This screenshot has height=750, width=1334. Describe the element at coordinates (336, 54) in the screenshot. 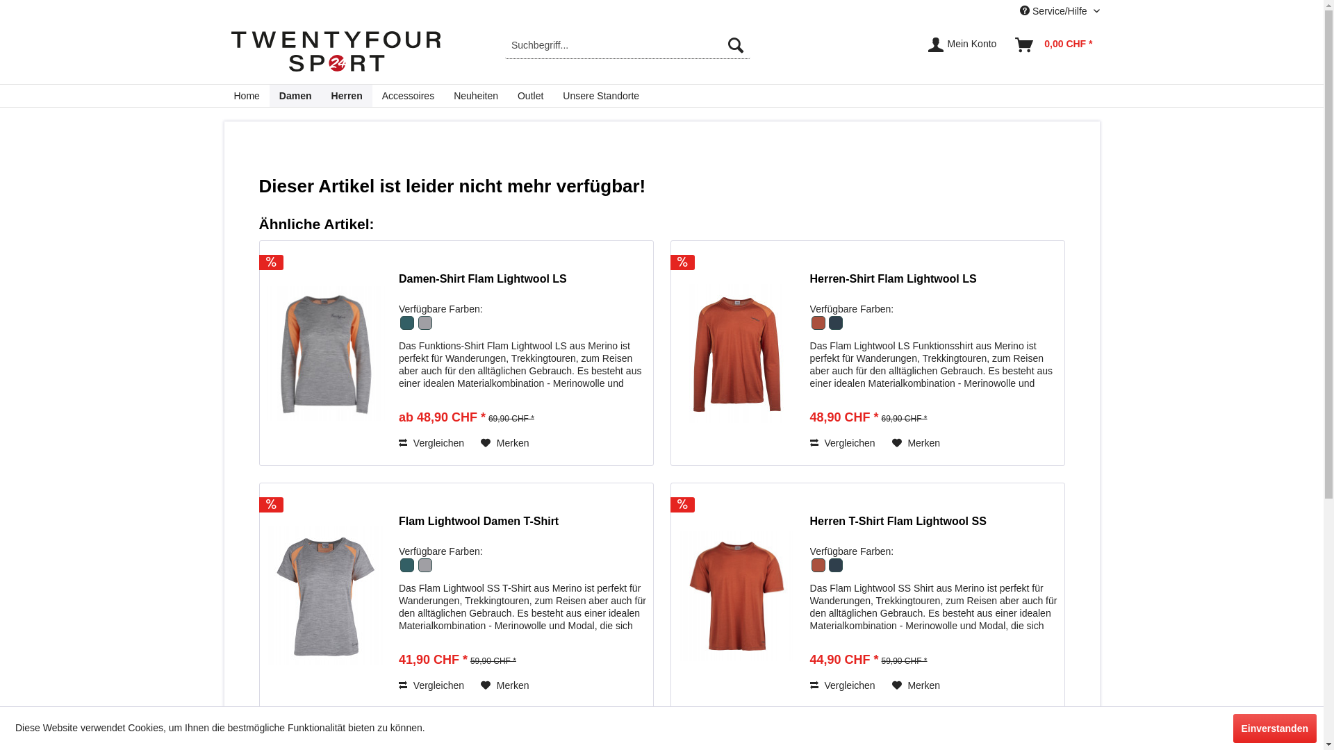

I see `24sport.ch - zur Startseite wechseln` at that location.